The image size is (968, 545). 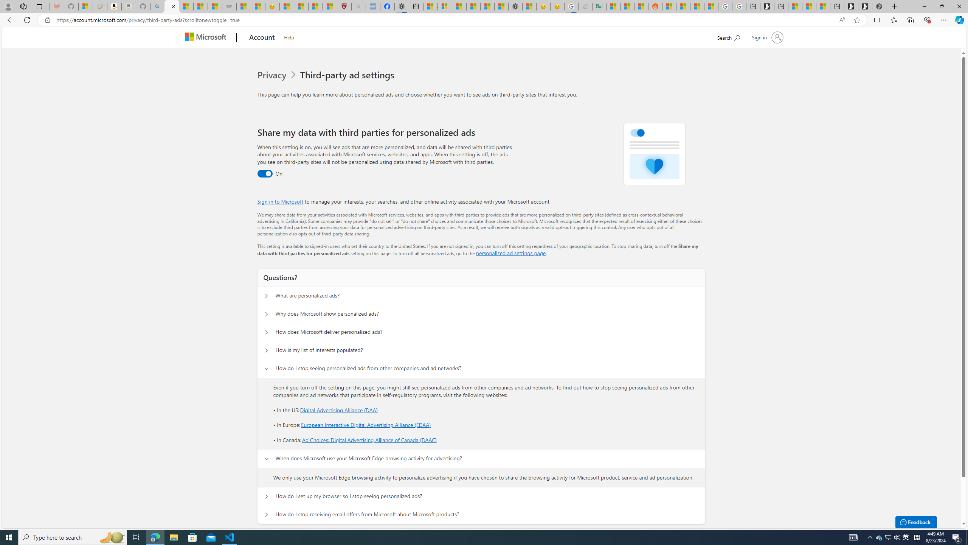 What do you see at coordinates (289, 36) in the screenshot?
I see `Help` at bounding box center [289, 36].